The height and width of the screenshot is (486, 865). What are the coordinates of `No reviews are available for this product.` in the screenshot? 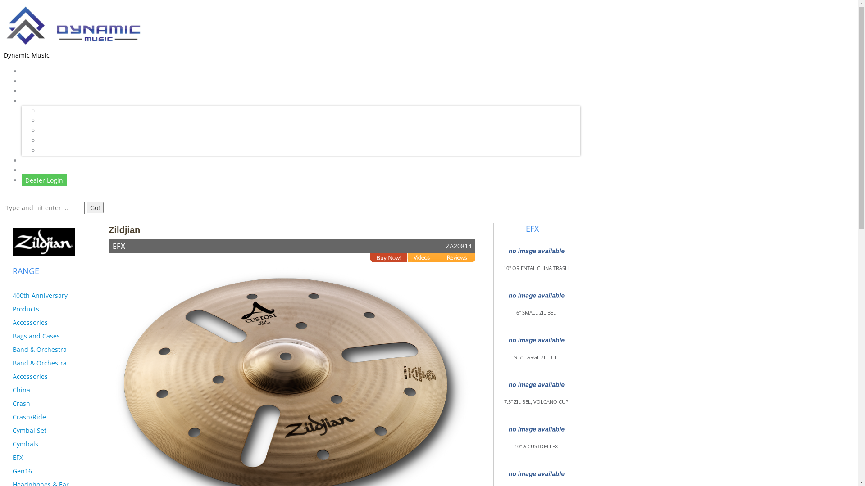 It's located at (457, 258).